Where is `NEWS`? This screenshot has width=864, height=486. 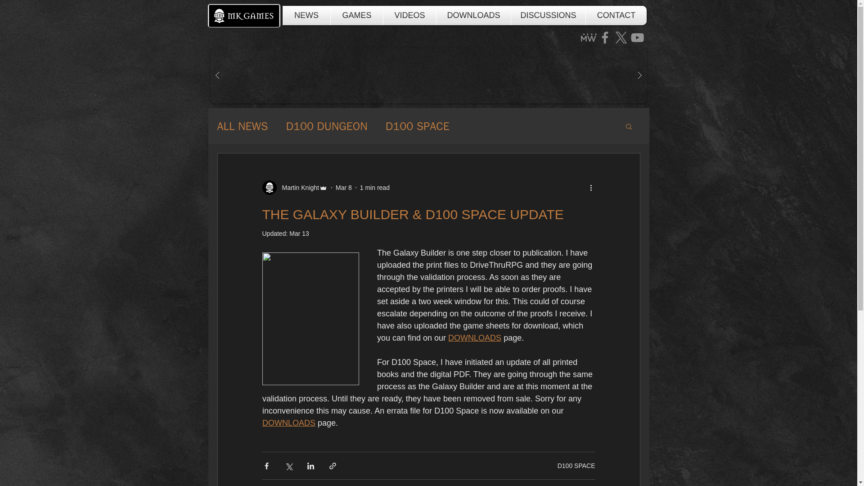
NEWS is located at coordinates (306, 15).